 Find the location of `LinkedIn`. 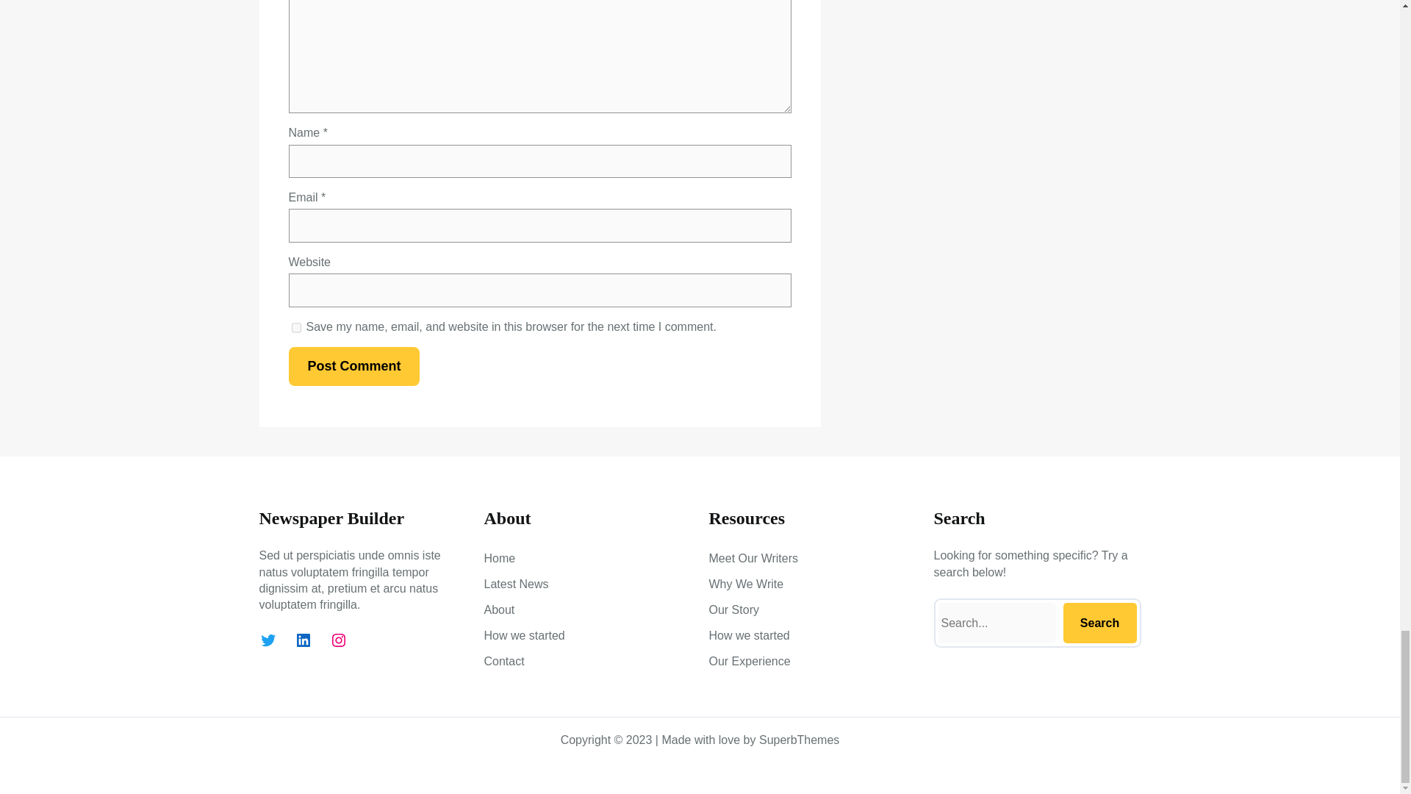

LinkedIn is located at coordinates (303, 640).